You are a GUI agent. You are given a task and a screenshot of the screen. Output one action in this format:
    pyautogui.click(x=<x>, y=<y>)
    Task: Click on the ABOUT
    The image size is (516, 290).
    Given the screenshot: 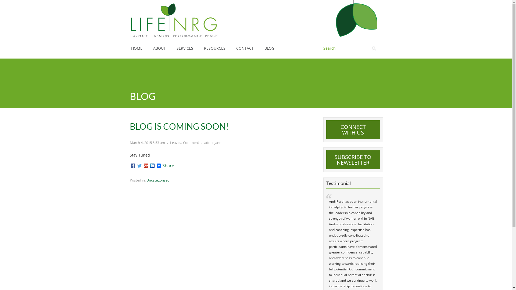 What is the action you would take?
    pyautogui.click(x=160, y=48)
    